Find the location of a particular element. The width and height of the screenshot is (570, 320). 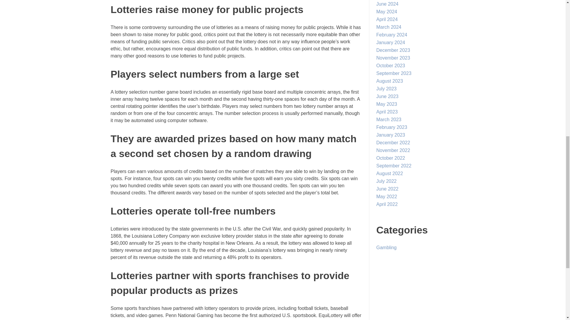

March 2023 is located at coordinates (389, 119).